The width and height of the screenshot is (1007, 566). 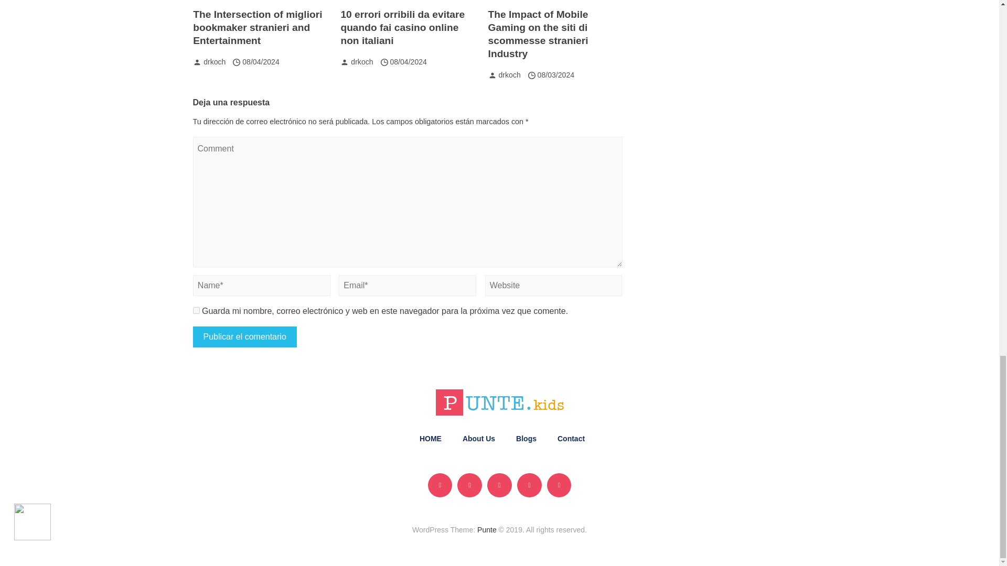 What do you see at coordinates (196, 310) in the screenshot?
I see `yes` at bounding box center [196, 310].